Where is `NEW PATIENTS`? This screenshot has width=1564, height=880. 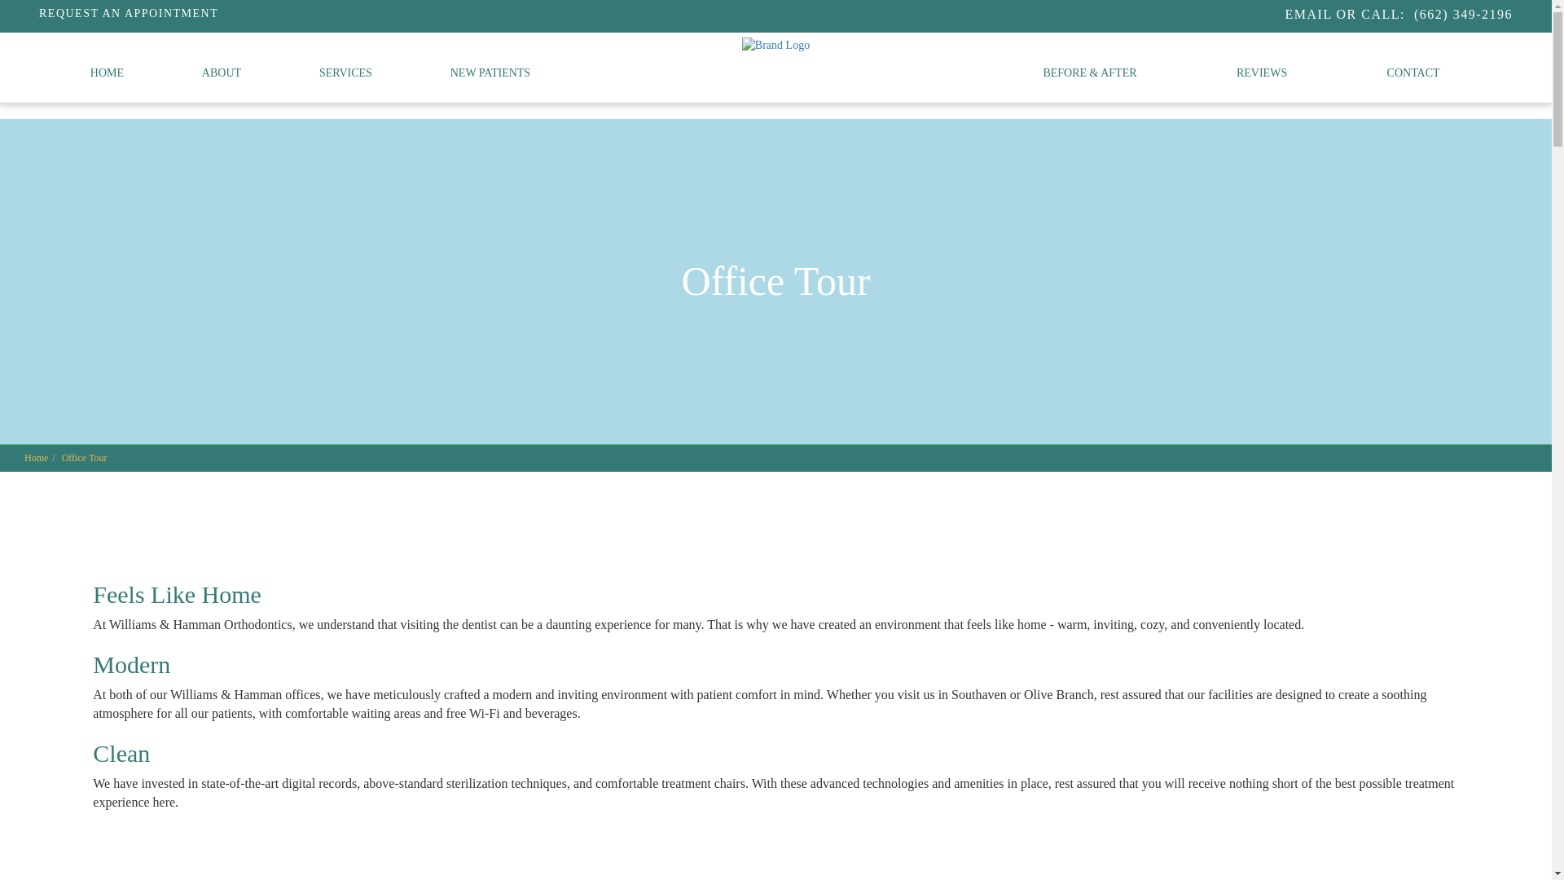 NEW PATIENTS is located at coordinates (490, 73).